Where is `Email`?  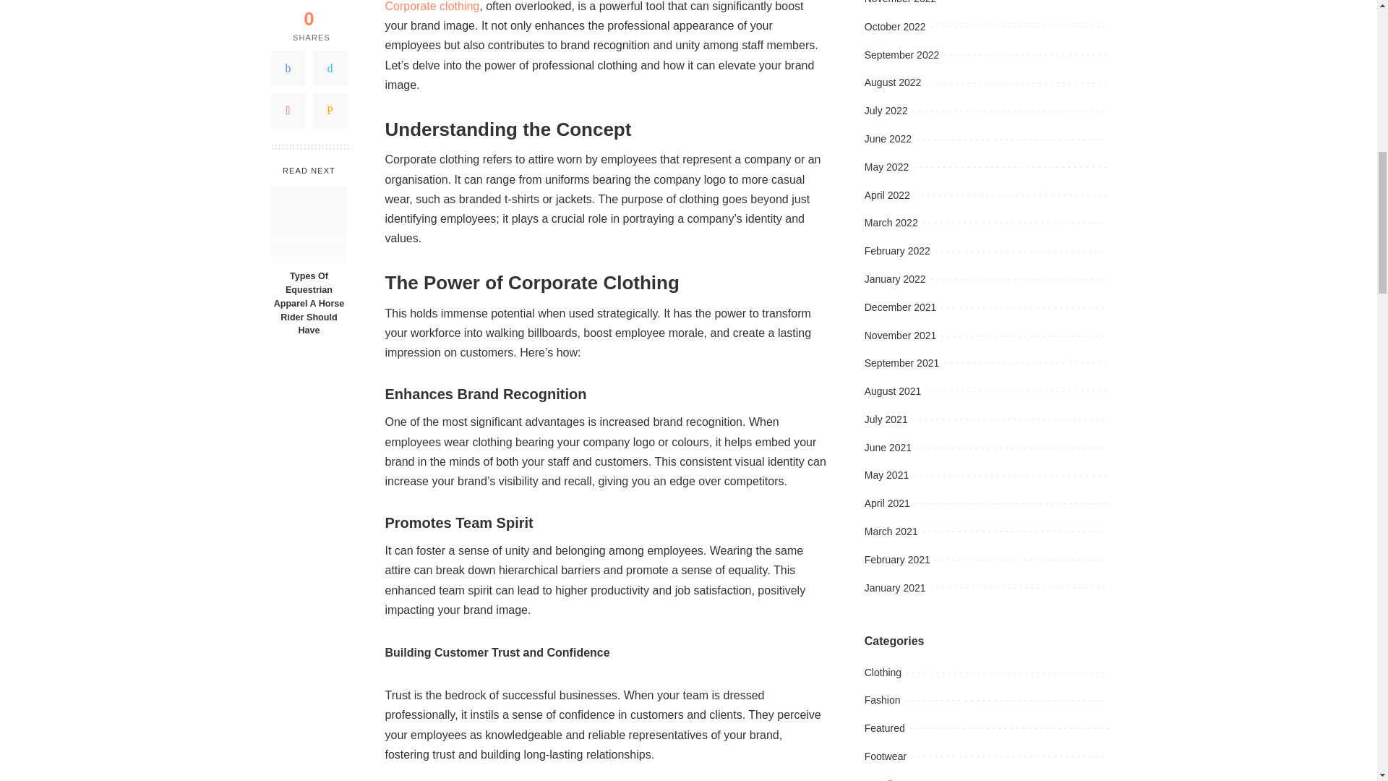
Email is located at coordinates (330, 100).